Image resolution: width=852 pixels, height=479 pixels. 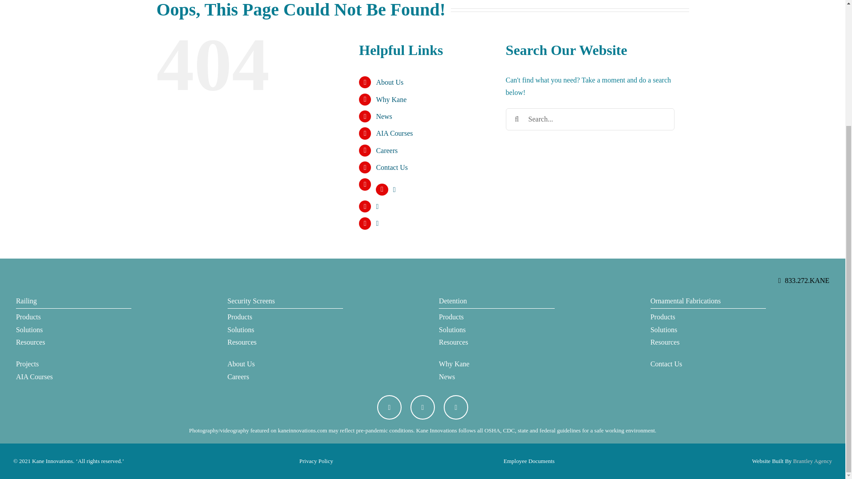 I want to click on Careers, so click(x=387, y=150).